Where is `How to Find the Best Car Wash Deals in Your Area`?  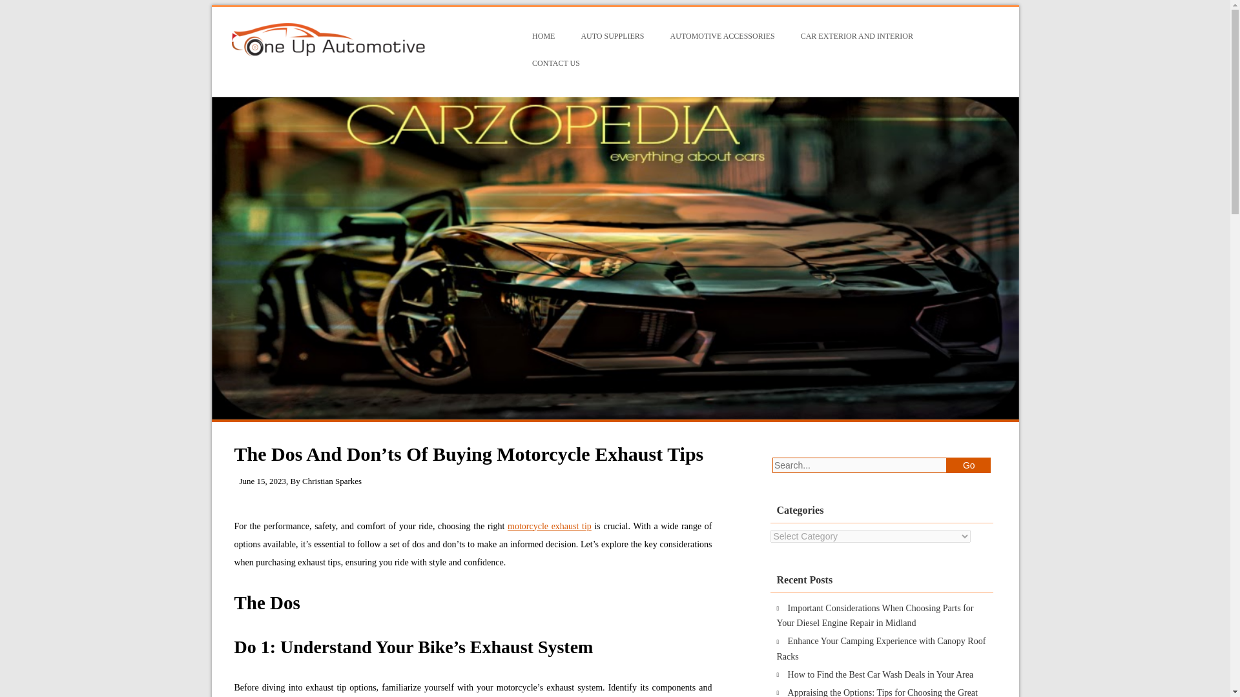
How to Find the Best Car Wash Deals in Your Area is located at coordinates (880, 674).